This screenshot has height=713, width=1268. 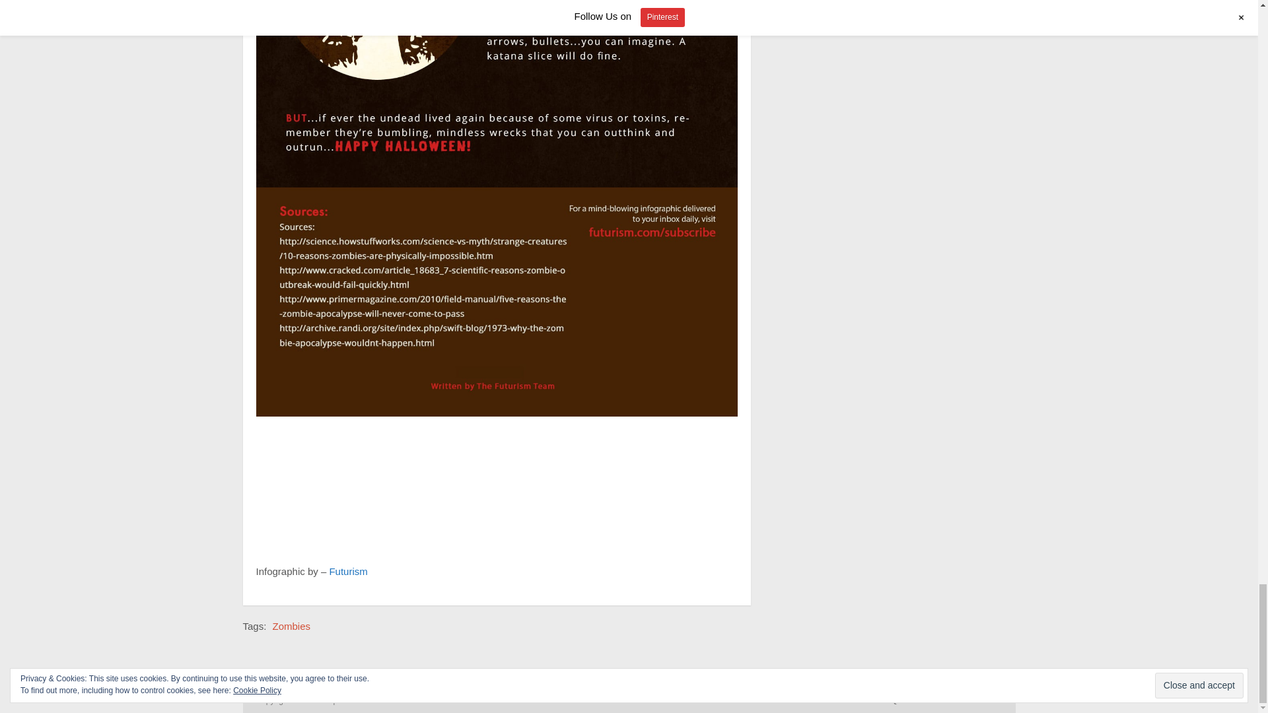 I want to click on GraphicsPedia , so click(x=346, y=700).